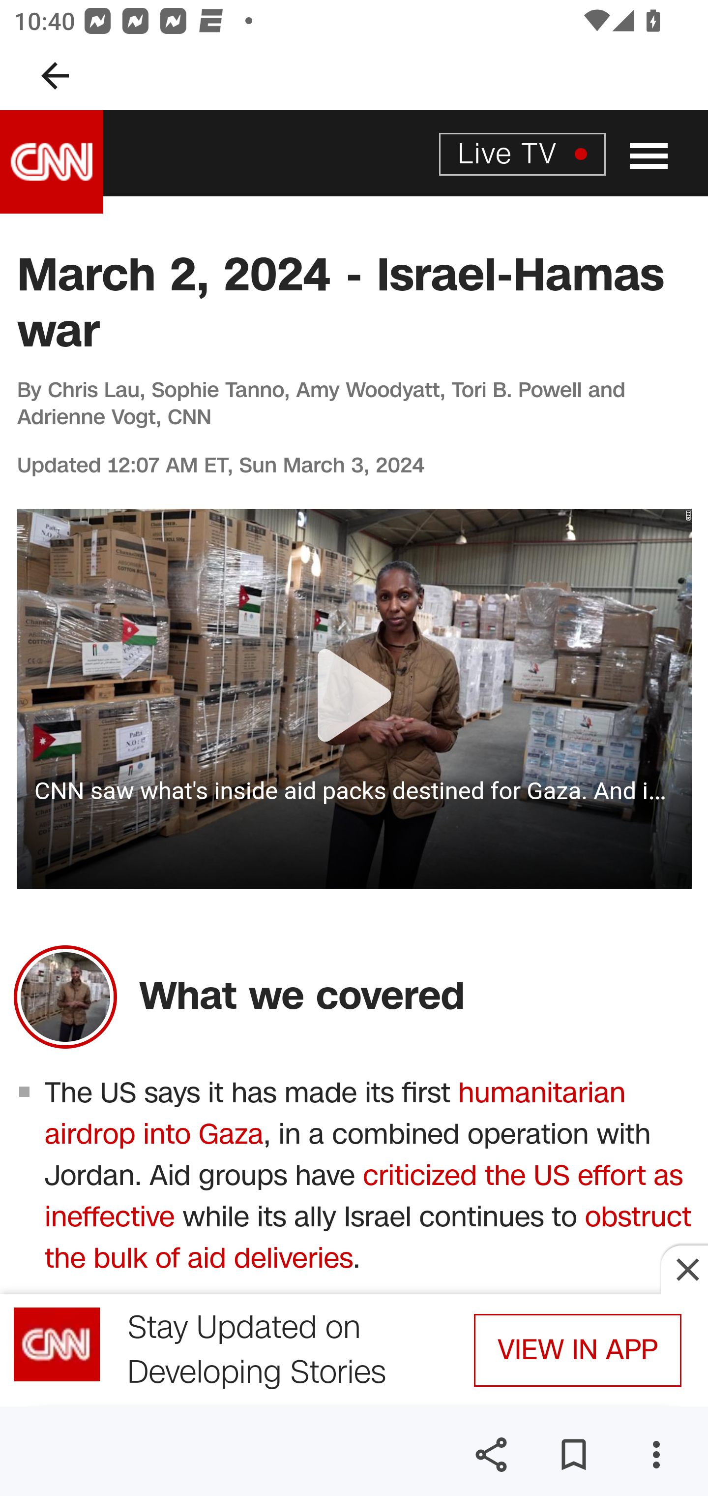  Describe the element at coordinates (355, 698) in the screenshot. I see `Play` at that location.